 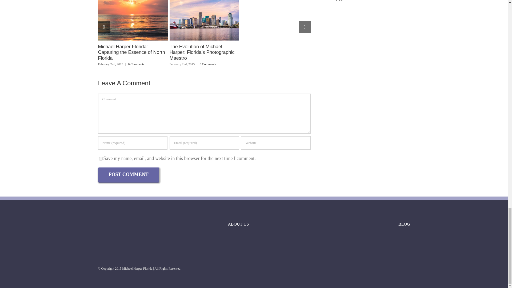 I want to click on 0 Comments, so click(x=208, y=64).